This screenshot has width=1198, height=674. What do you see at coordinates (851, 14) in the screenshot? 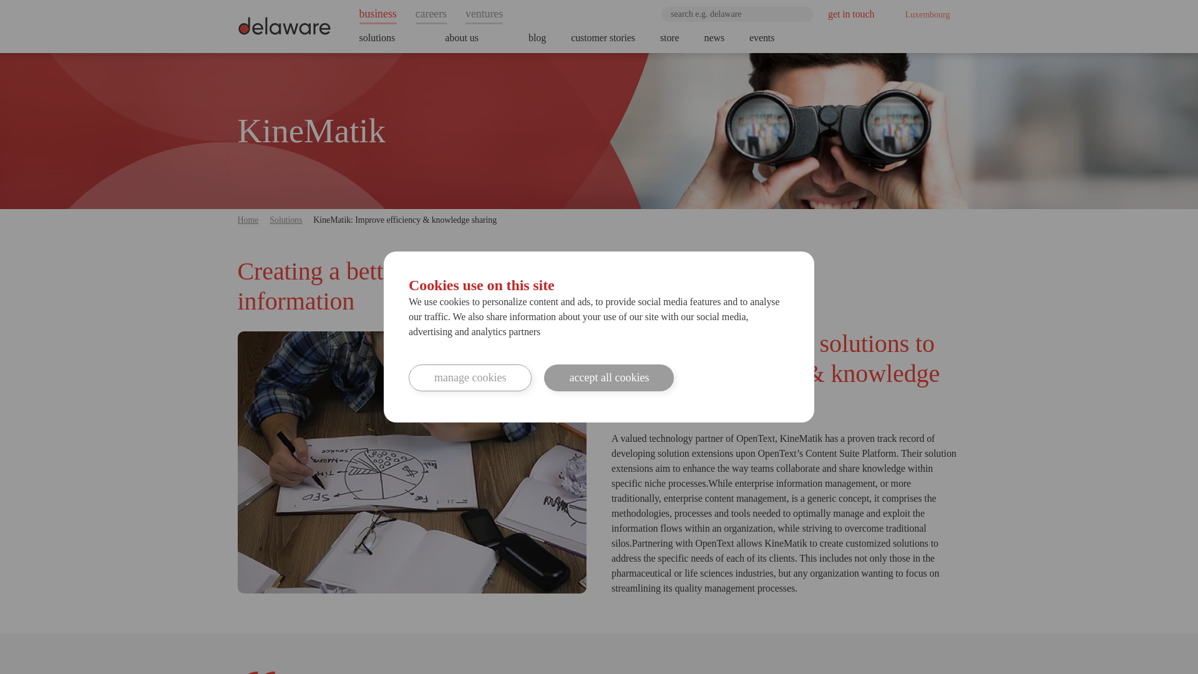
I see `get in touch` at bounding box center [851, 14].